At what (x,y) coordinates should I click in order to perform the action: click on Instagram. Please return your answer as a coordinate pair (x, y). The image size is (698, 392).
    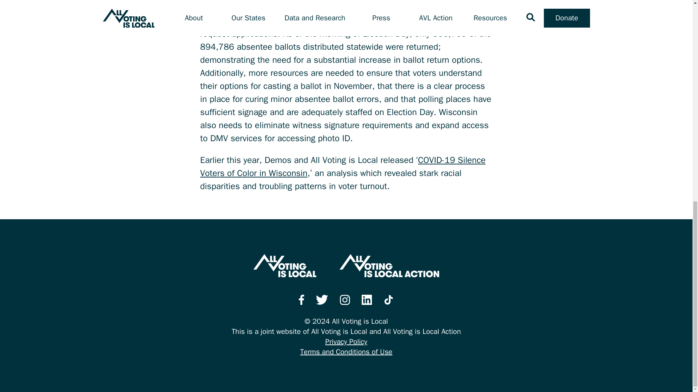
    Looking at the image, I should click on (345, 300).